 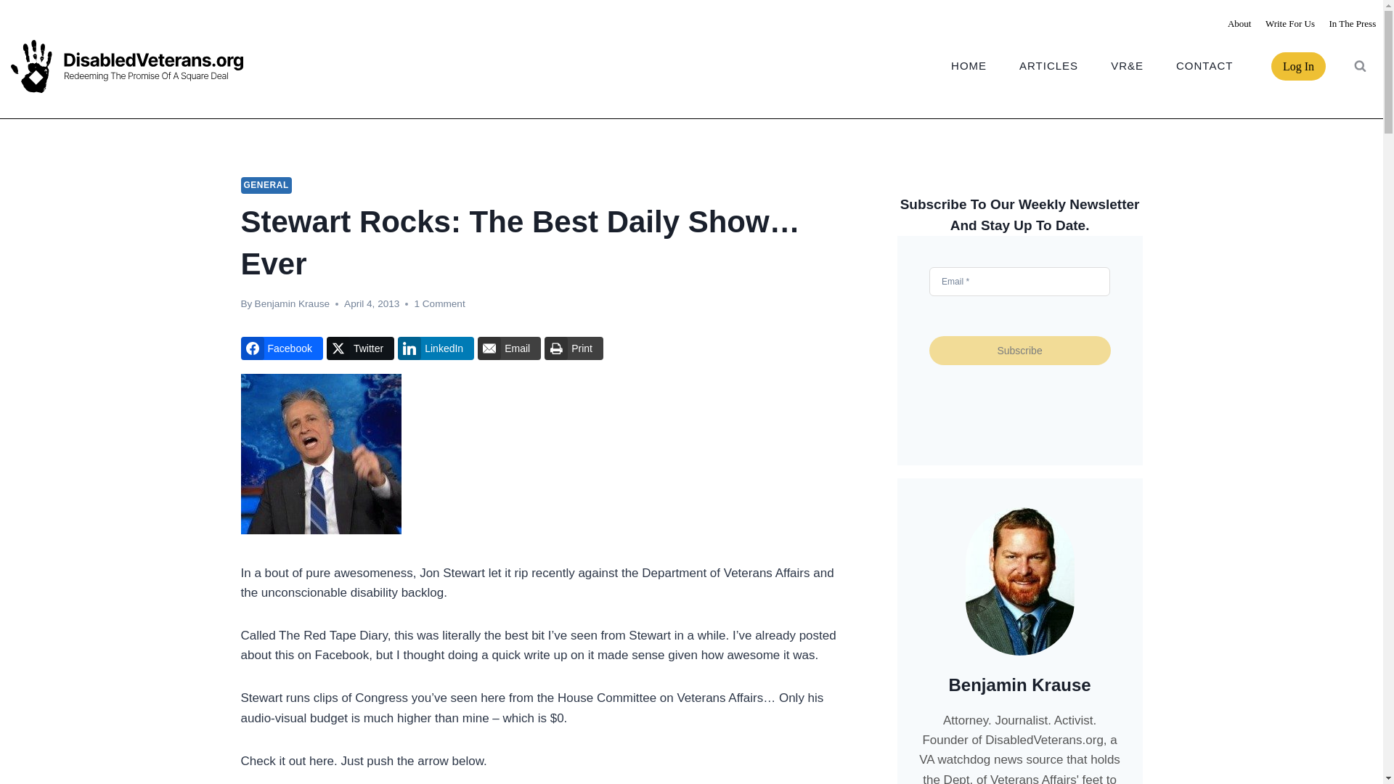 I want to click on Share on Print, so click(x=574, y=348).